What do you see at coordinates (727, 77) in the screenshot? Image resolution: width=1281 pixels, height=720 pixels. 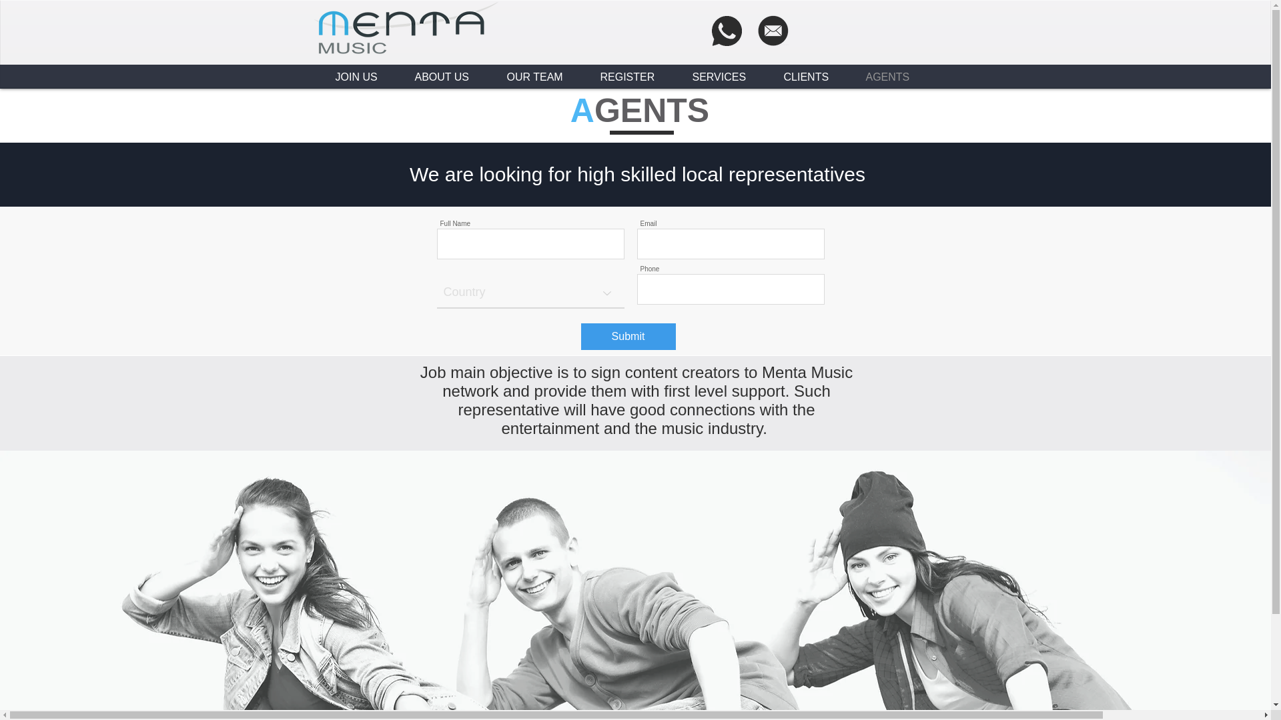 I see `SERVICES` at bounding box center [727, 77].